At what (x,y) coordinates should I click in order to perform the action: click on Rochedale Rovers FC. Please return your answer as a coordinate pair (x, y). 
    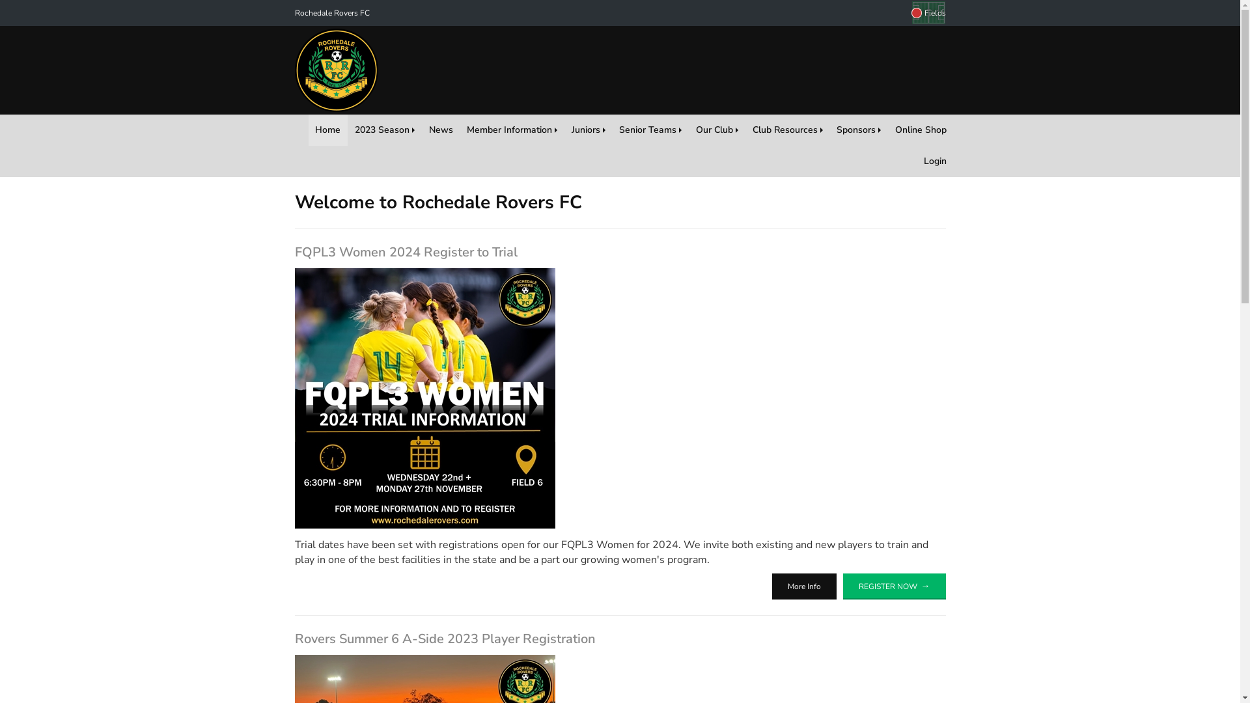
    Looking at the image, I should click on (332, 13).